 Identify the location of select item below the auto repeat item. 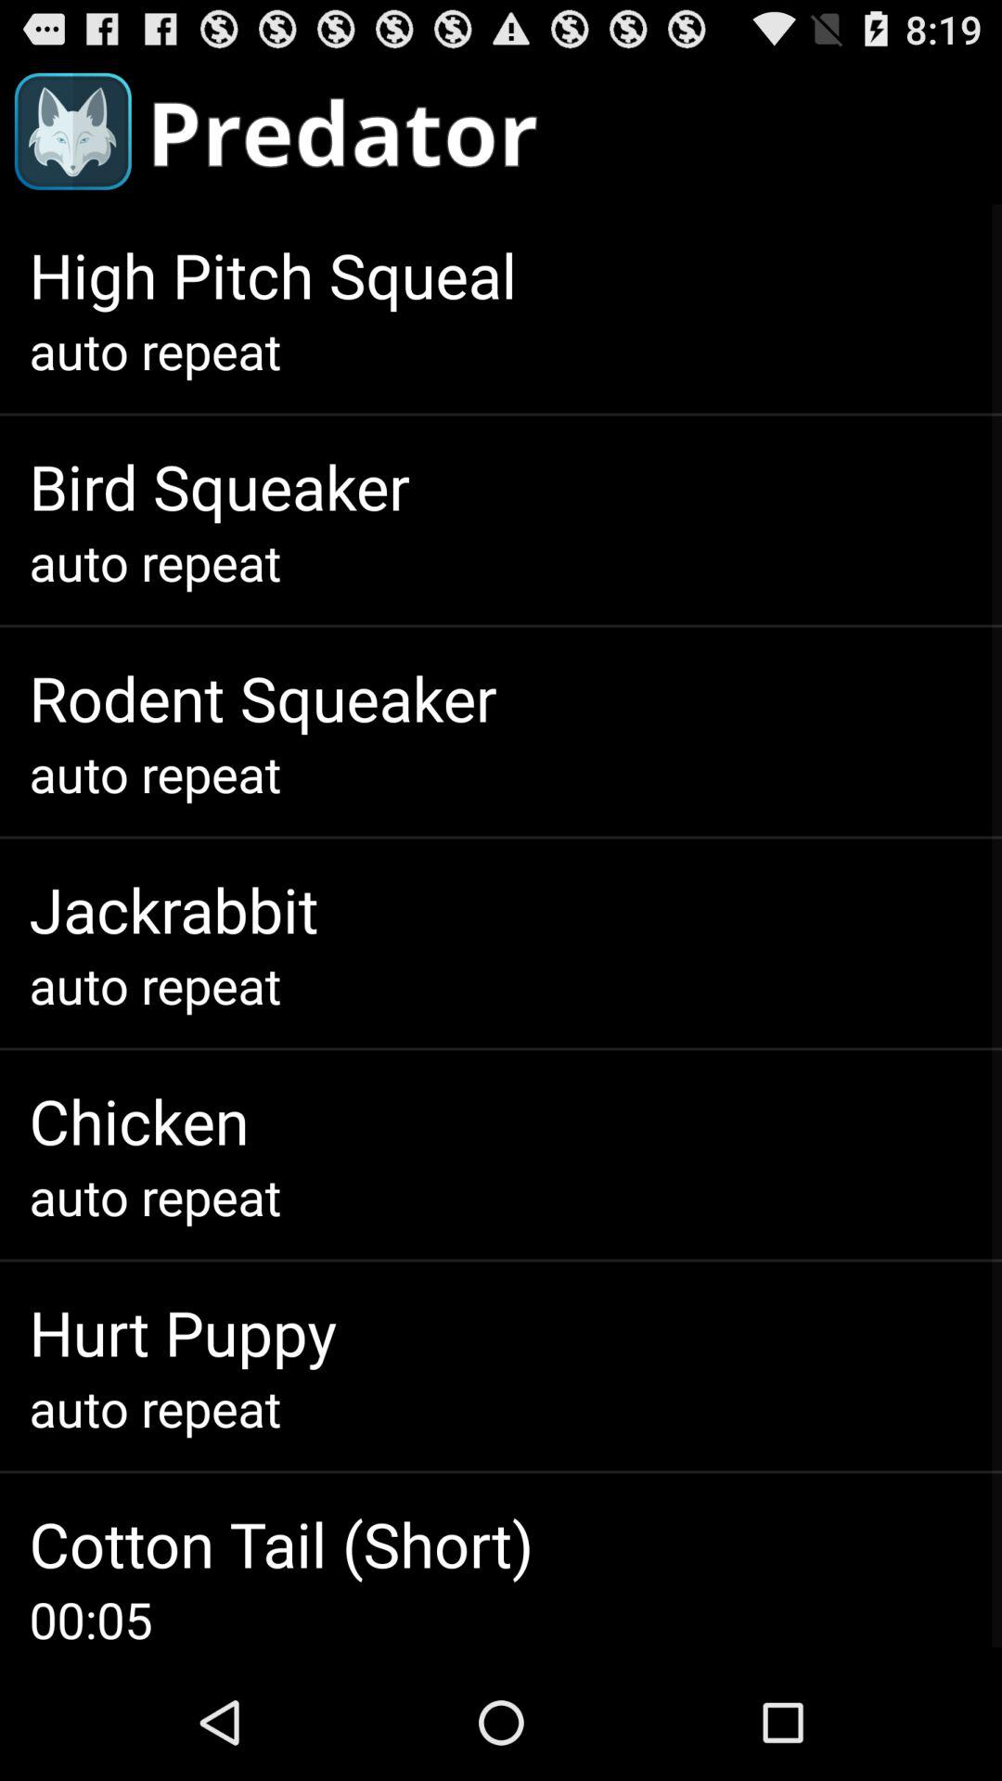
(263, 698).